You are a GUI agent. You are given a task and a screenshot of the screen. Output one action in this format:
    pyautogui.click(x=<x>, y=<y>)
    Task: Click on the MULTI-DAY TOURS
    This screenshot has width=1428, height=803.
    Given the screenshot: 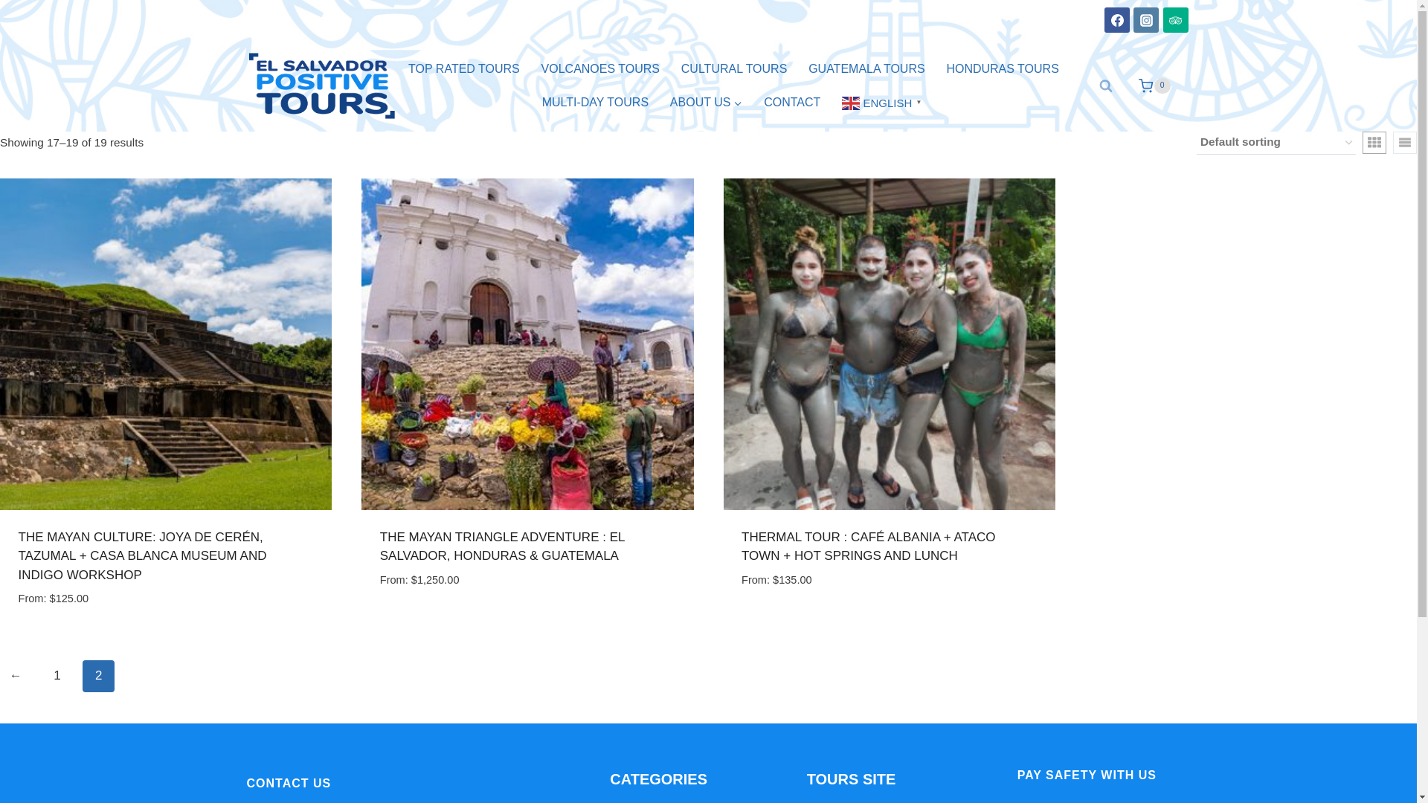 What is the action you would take?
    pyautogui.click(x=595, y=103)
    